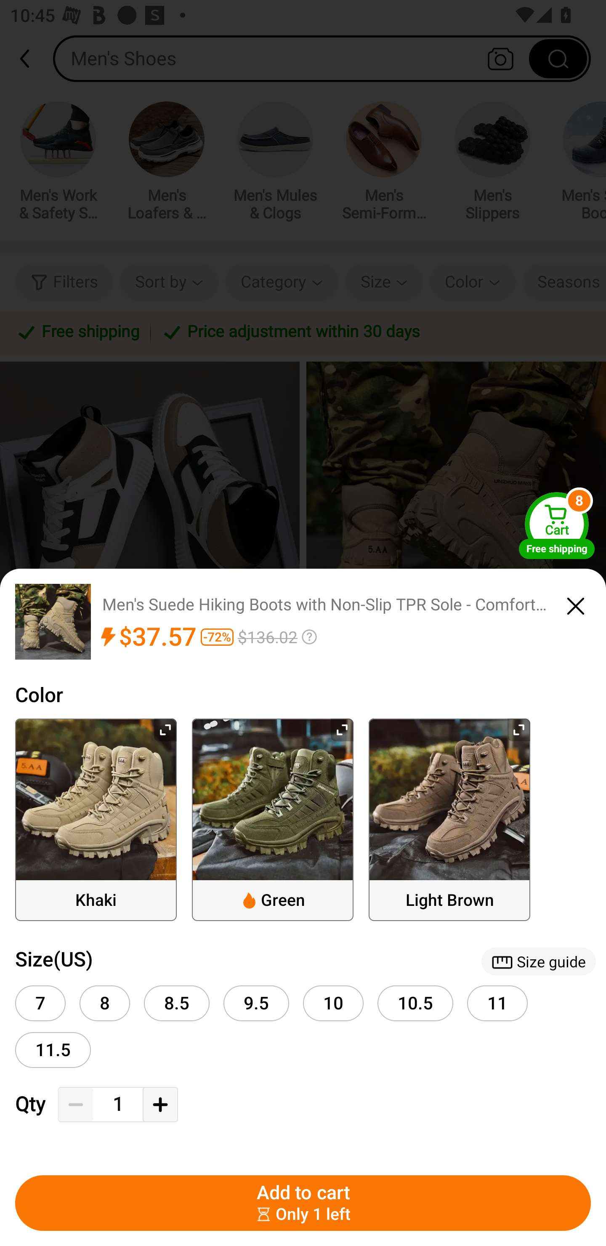  What do you see at coordinates (40, 1004) in the screenshot?
I see ` 7` at bounding box center [40, 1004].